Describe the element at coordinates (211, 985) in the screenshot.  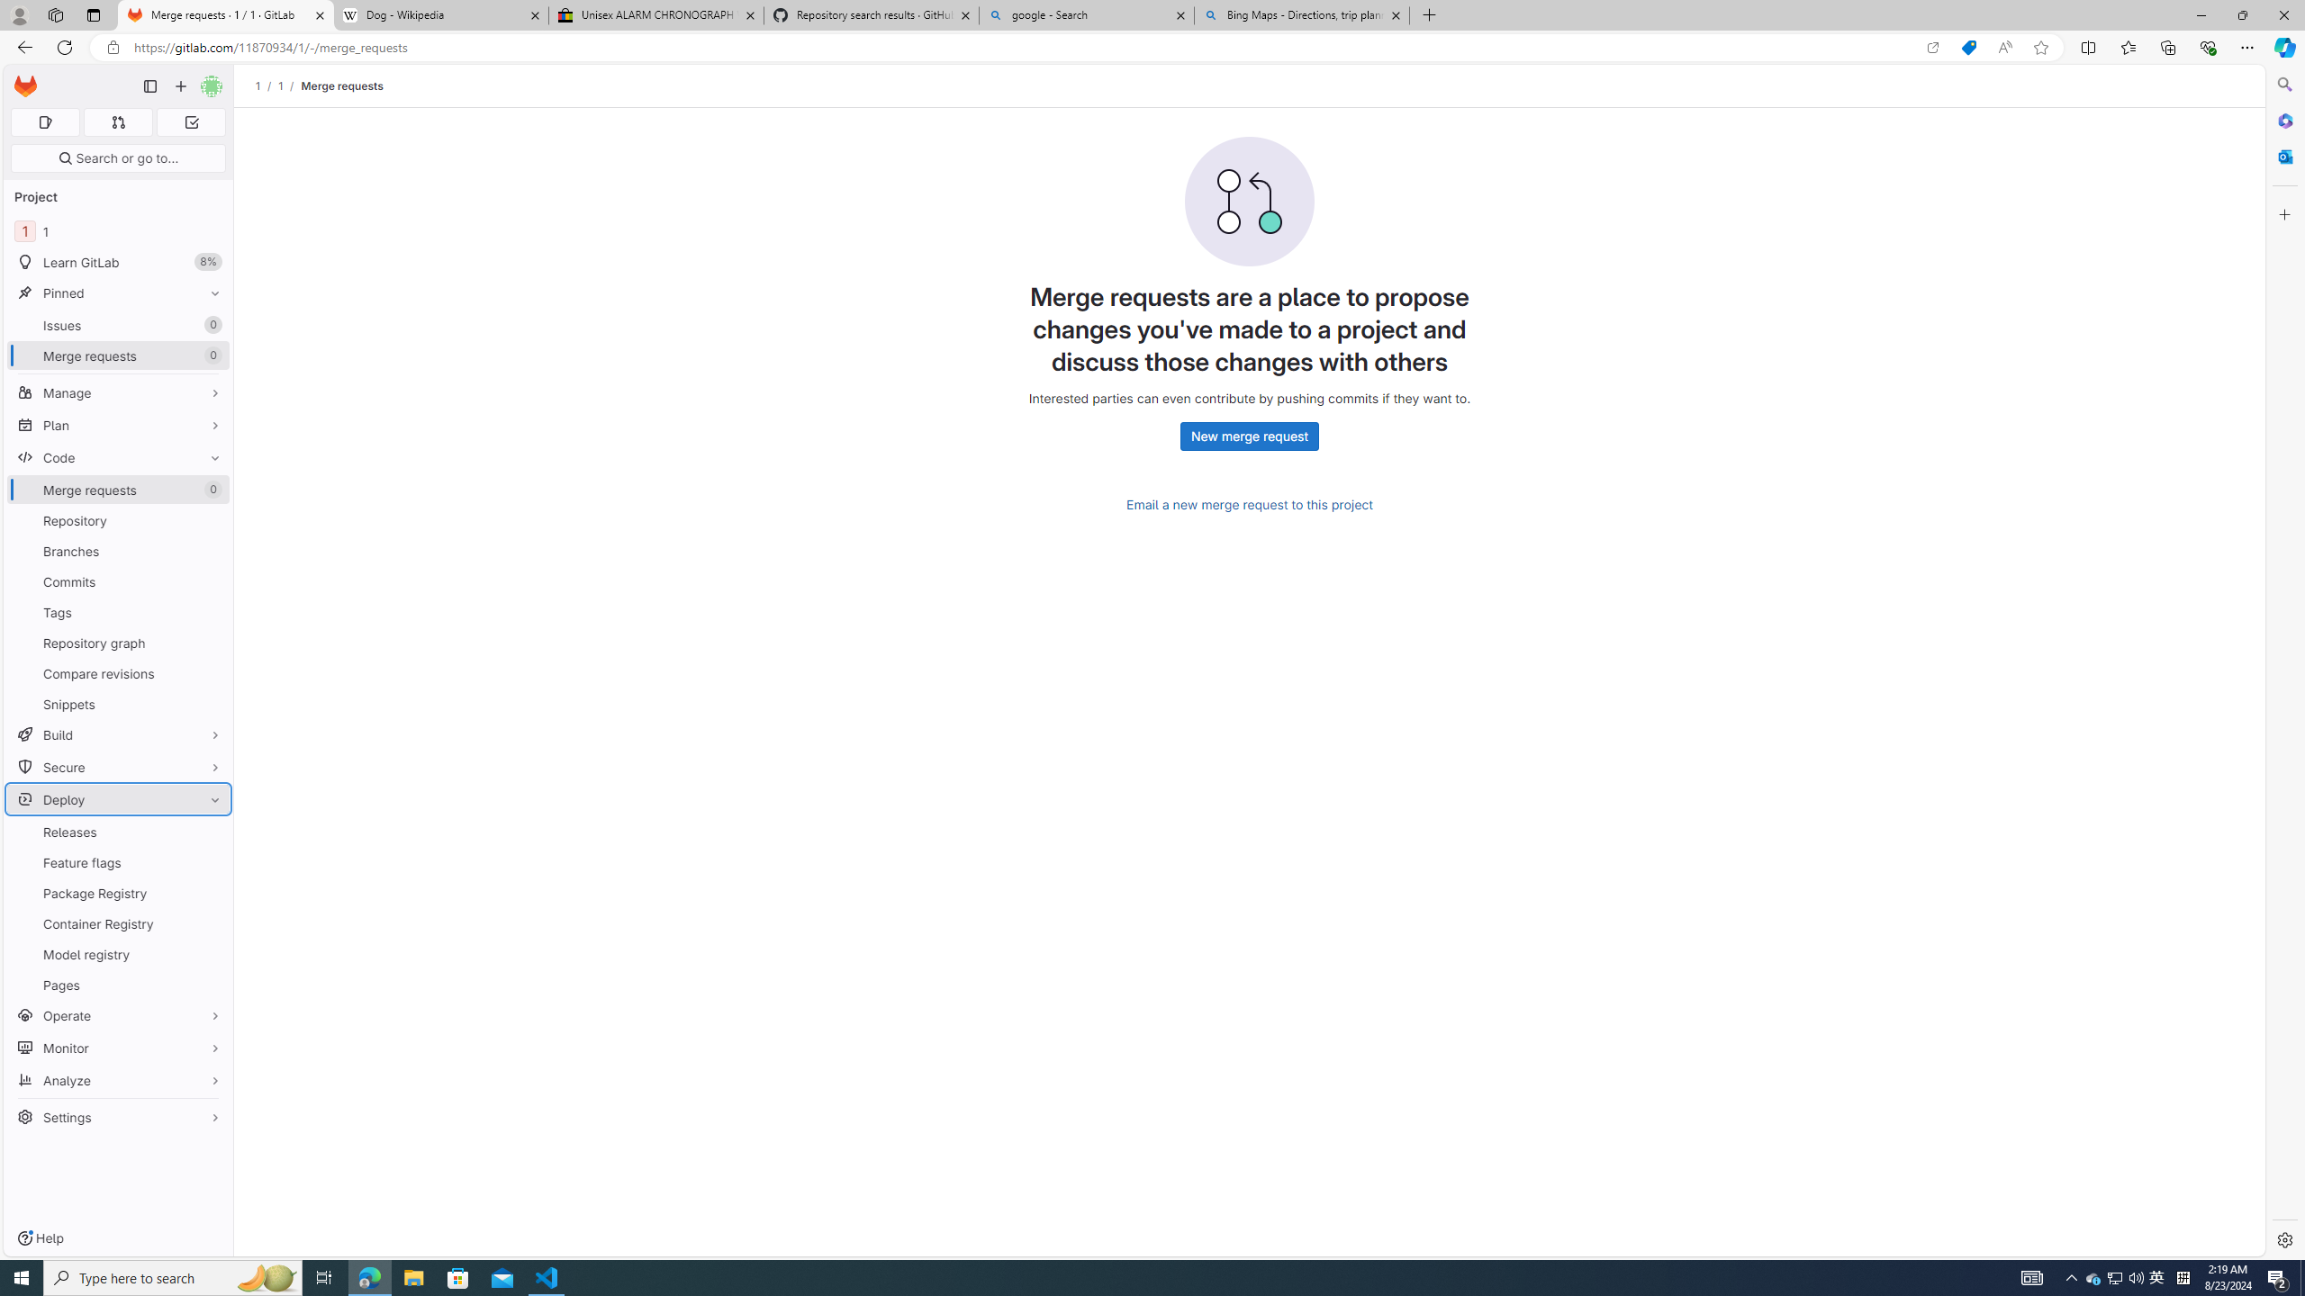
I see `Pin Pages` at that location.